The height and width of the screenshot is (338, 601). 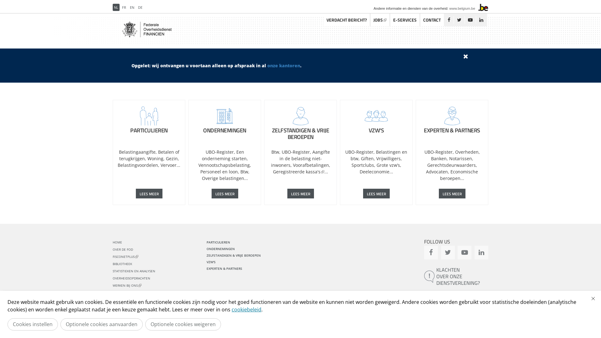 I want to click on Overslaan en naar de inhoud gaan, so click(x=37, y=0).